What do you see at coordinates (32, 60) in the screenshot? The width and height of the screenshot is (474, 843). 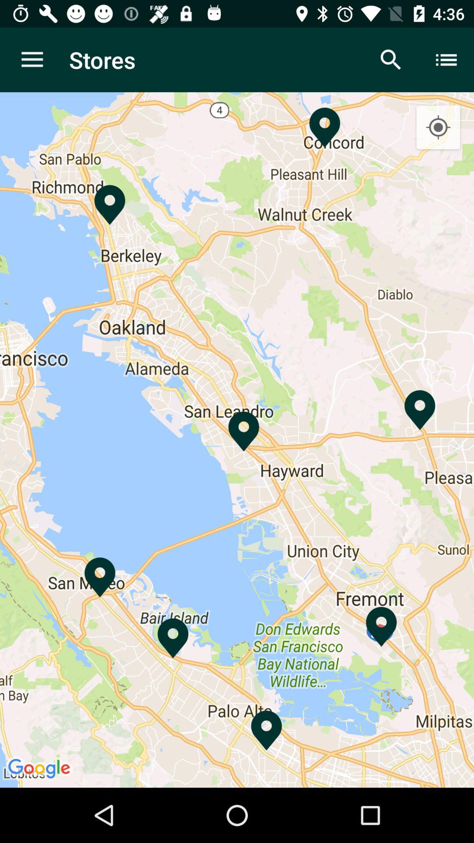 I see `tap app to the left of stores item` at bounding box center [32, 60].